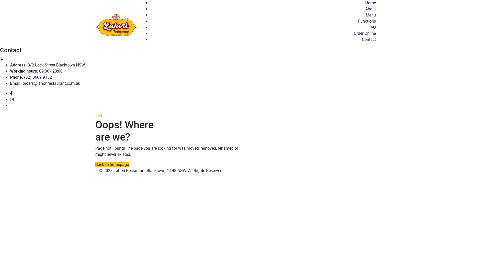 The height and width of the screenshot is (274, 488). What do you see at coordinates (367, 21) in the screenshot?
I see `Functions` at bounding box center [367, 21].